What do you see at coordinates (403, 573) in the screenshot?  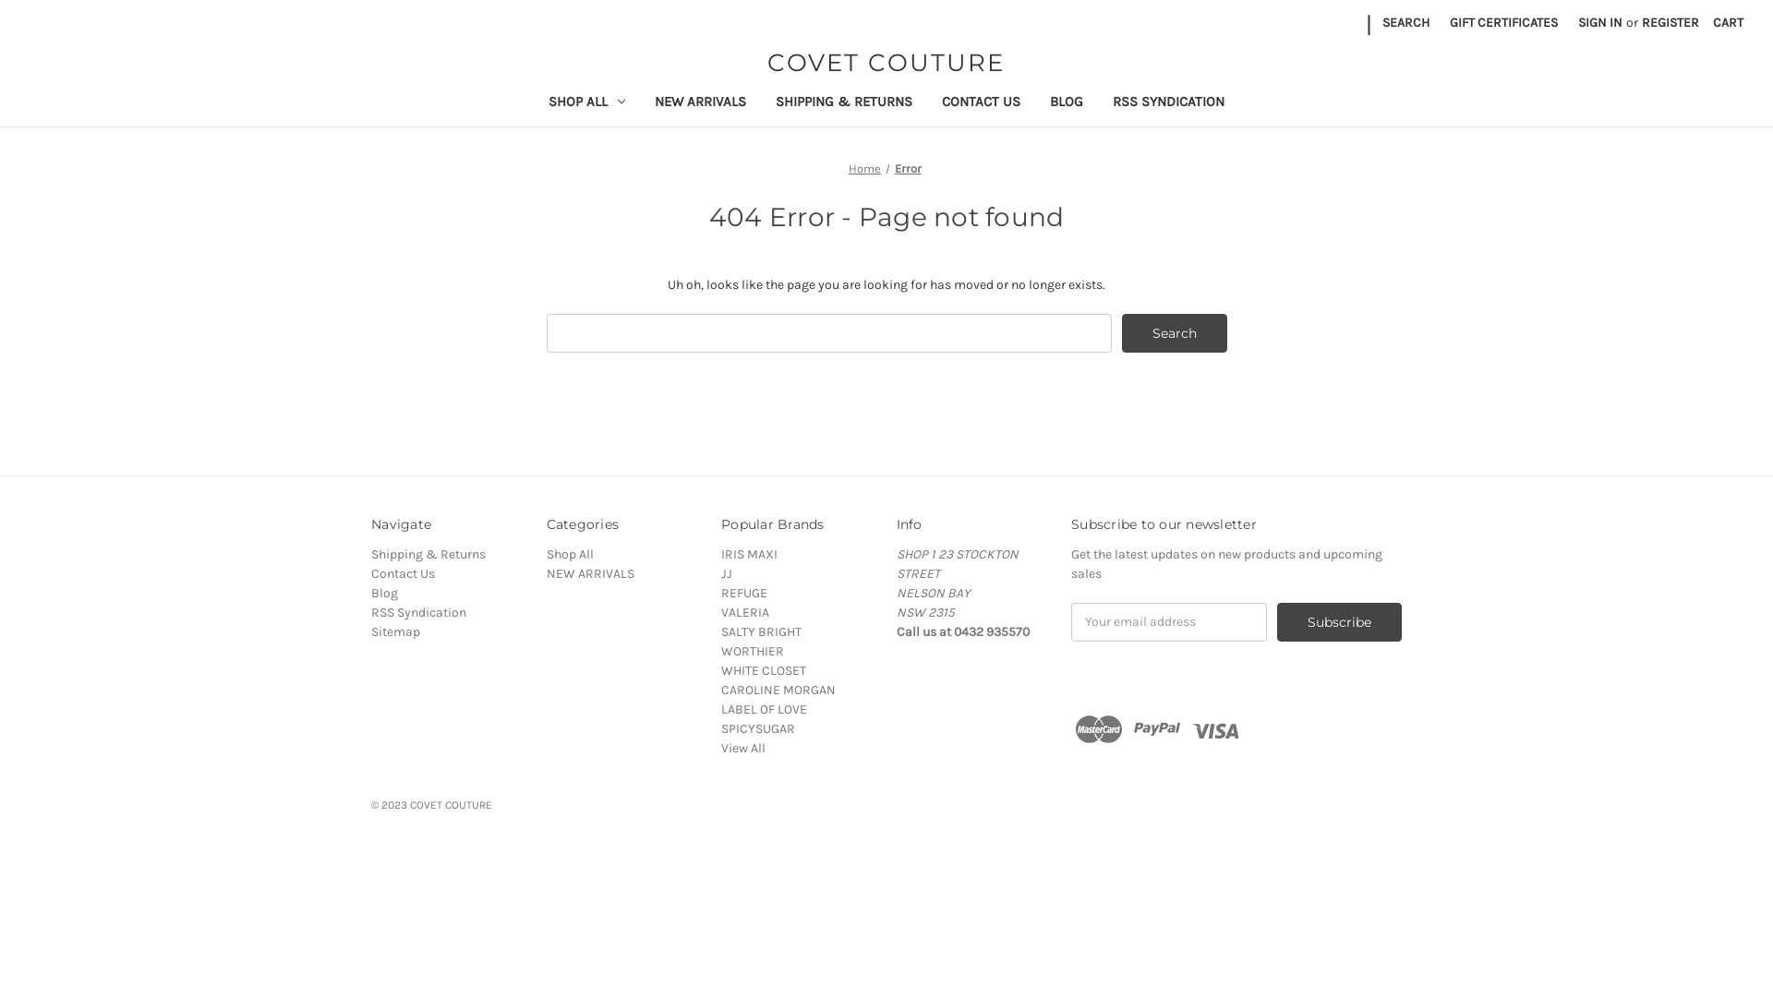 I see `Contact Us` at bounding box center [403, 573].